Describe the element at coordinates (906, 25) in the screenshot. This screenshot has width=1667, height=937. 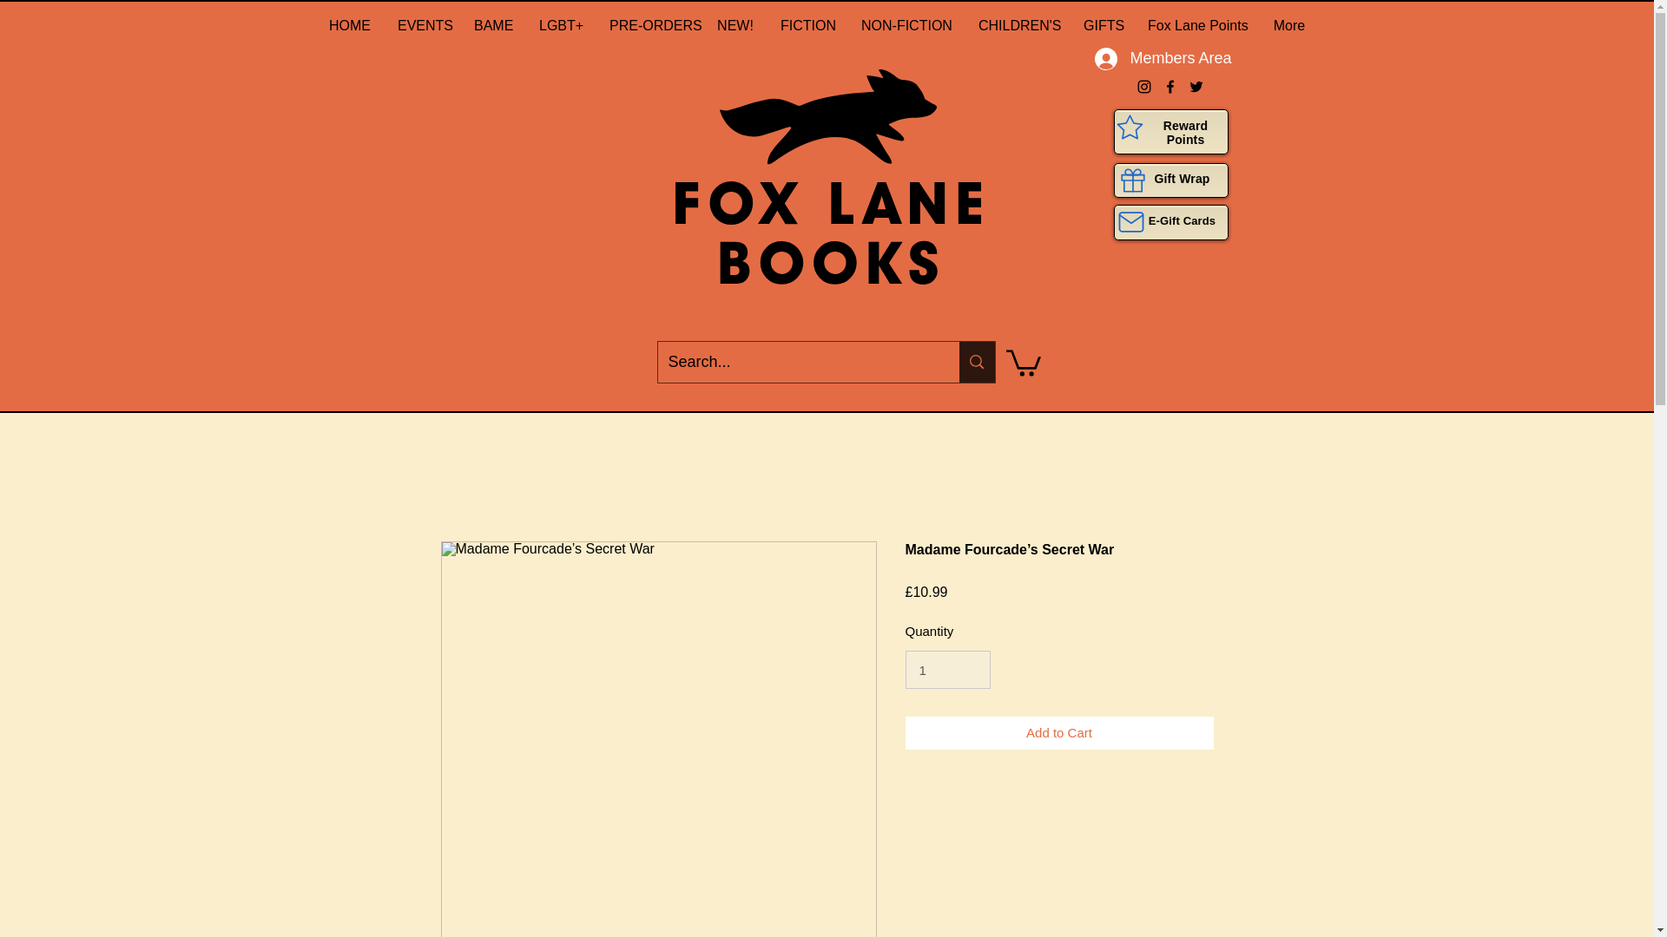
I see `NON-FICTION` at that location.